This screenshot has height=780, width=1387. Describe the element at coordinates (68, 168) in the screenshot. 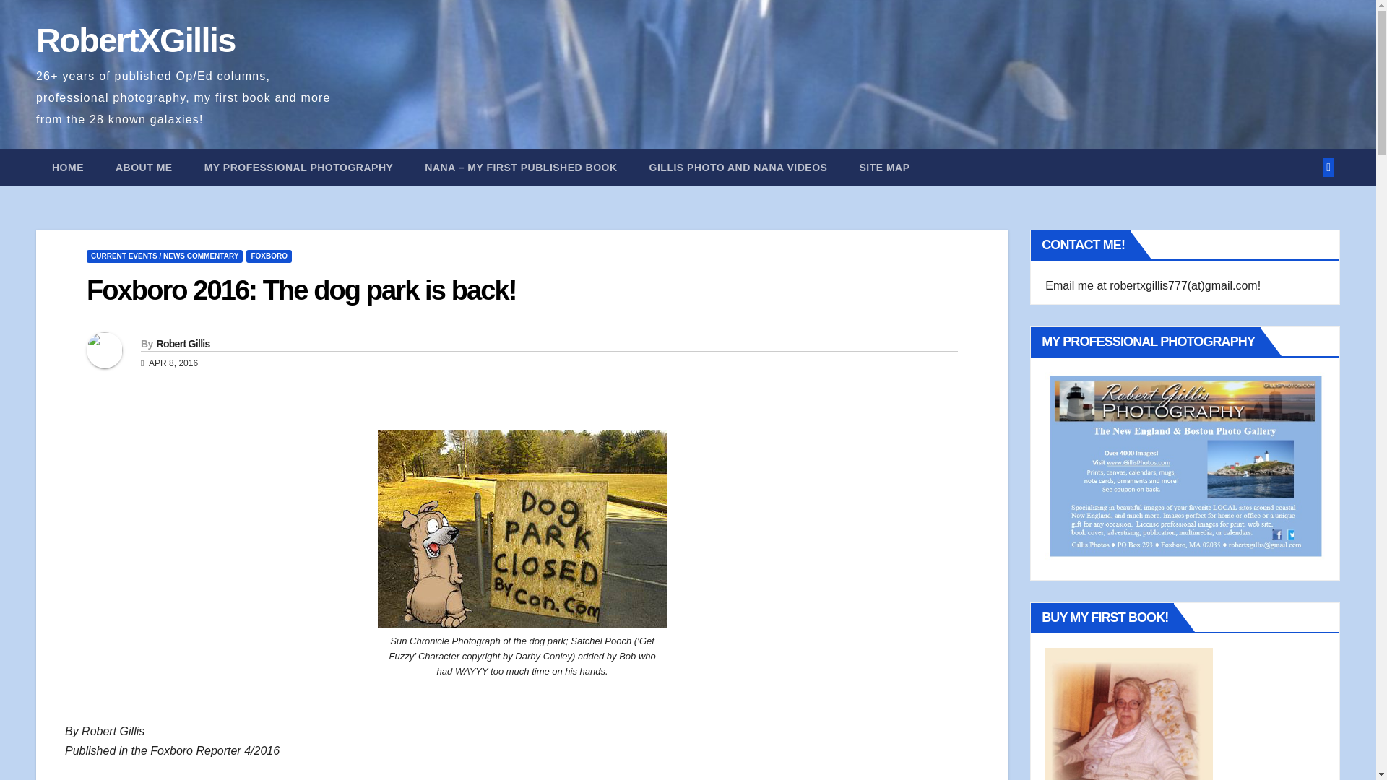

I see `Home` at that location.